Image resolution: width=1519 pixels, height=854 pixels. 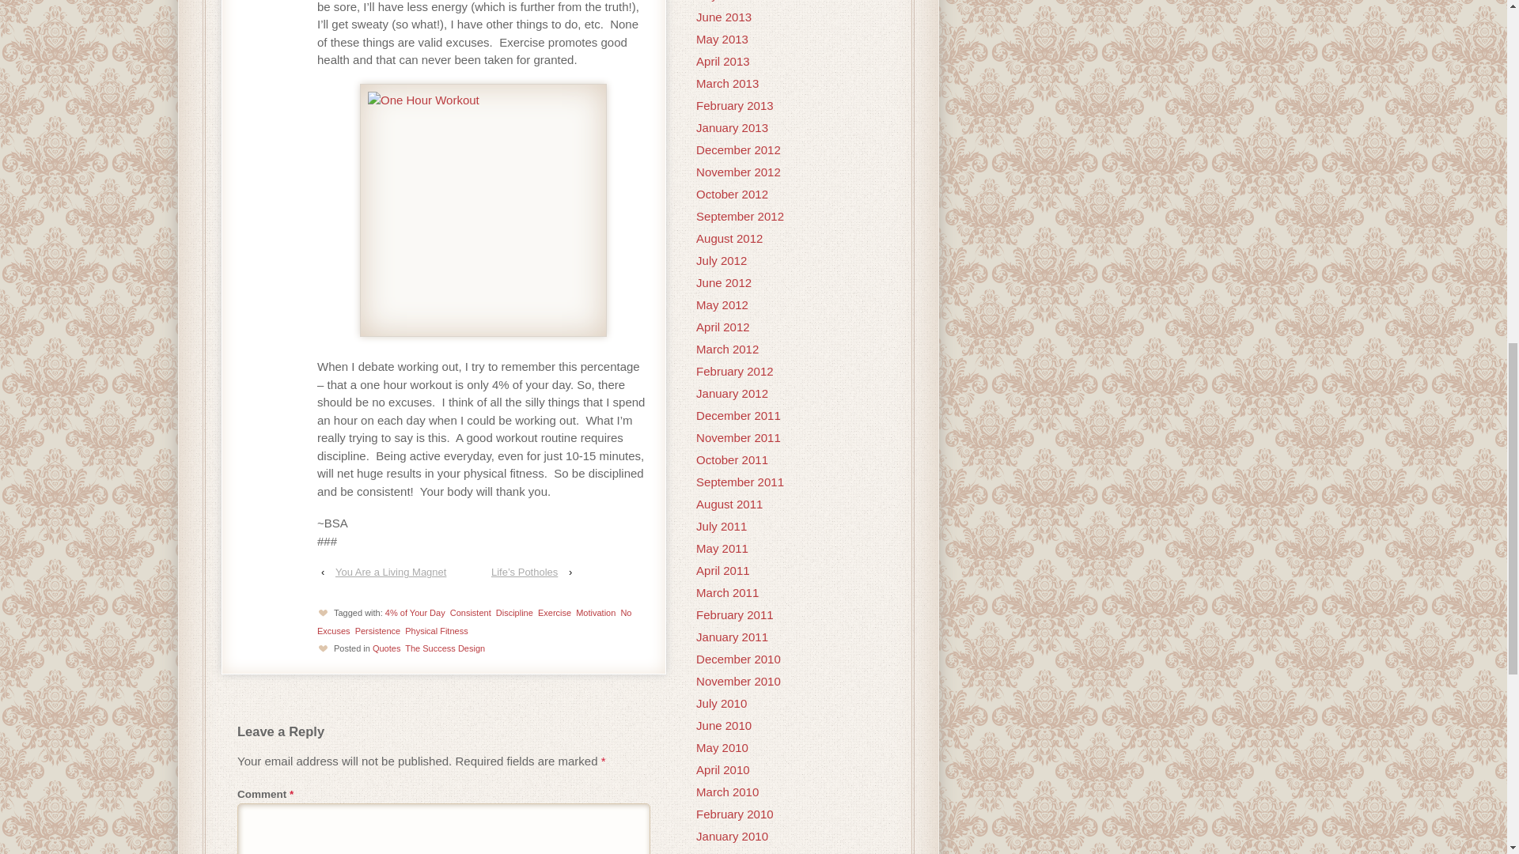 I want to click on Motivation, so click(x=595, y=612).